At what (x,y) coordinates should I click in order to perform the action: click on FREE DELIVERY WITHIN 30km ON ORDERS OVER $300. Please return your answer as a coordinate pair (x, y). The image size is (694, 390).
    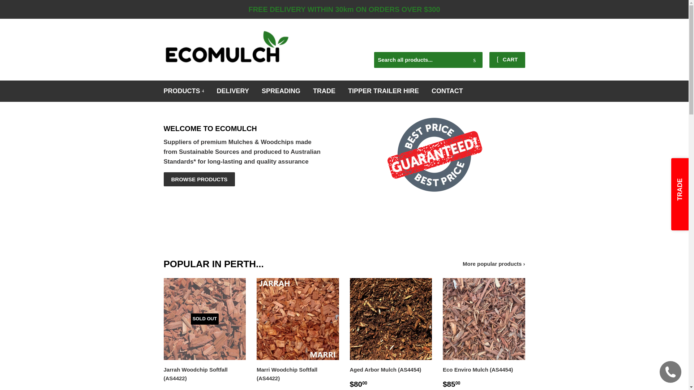
    Looking at the image, I should click on (344, 9).